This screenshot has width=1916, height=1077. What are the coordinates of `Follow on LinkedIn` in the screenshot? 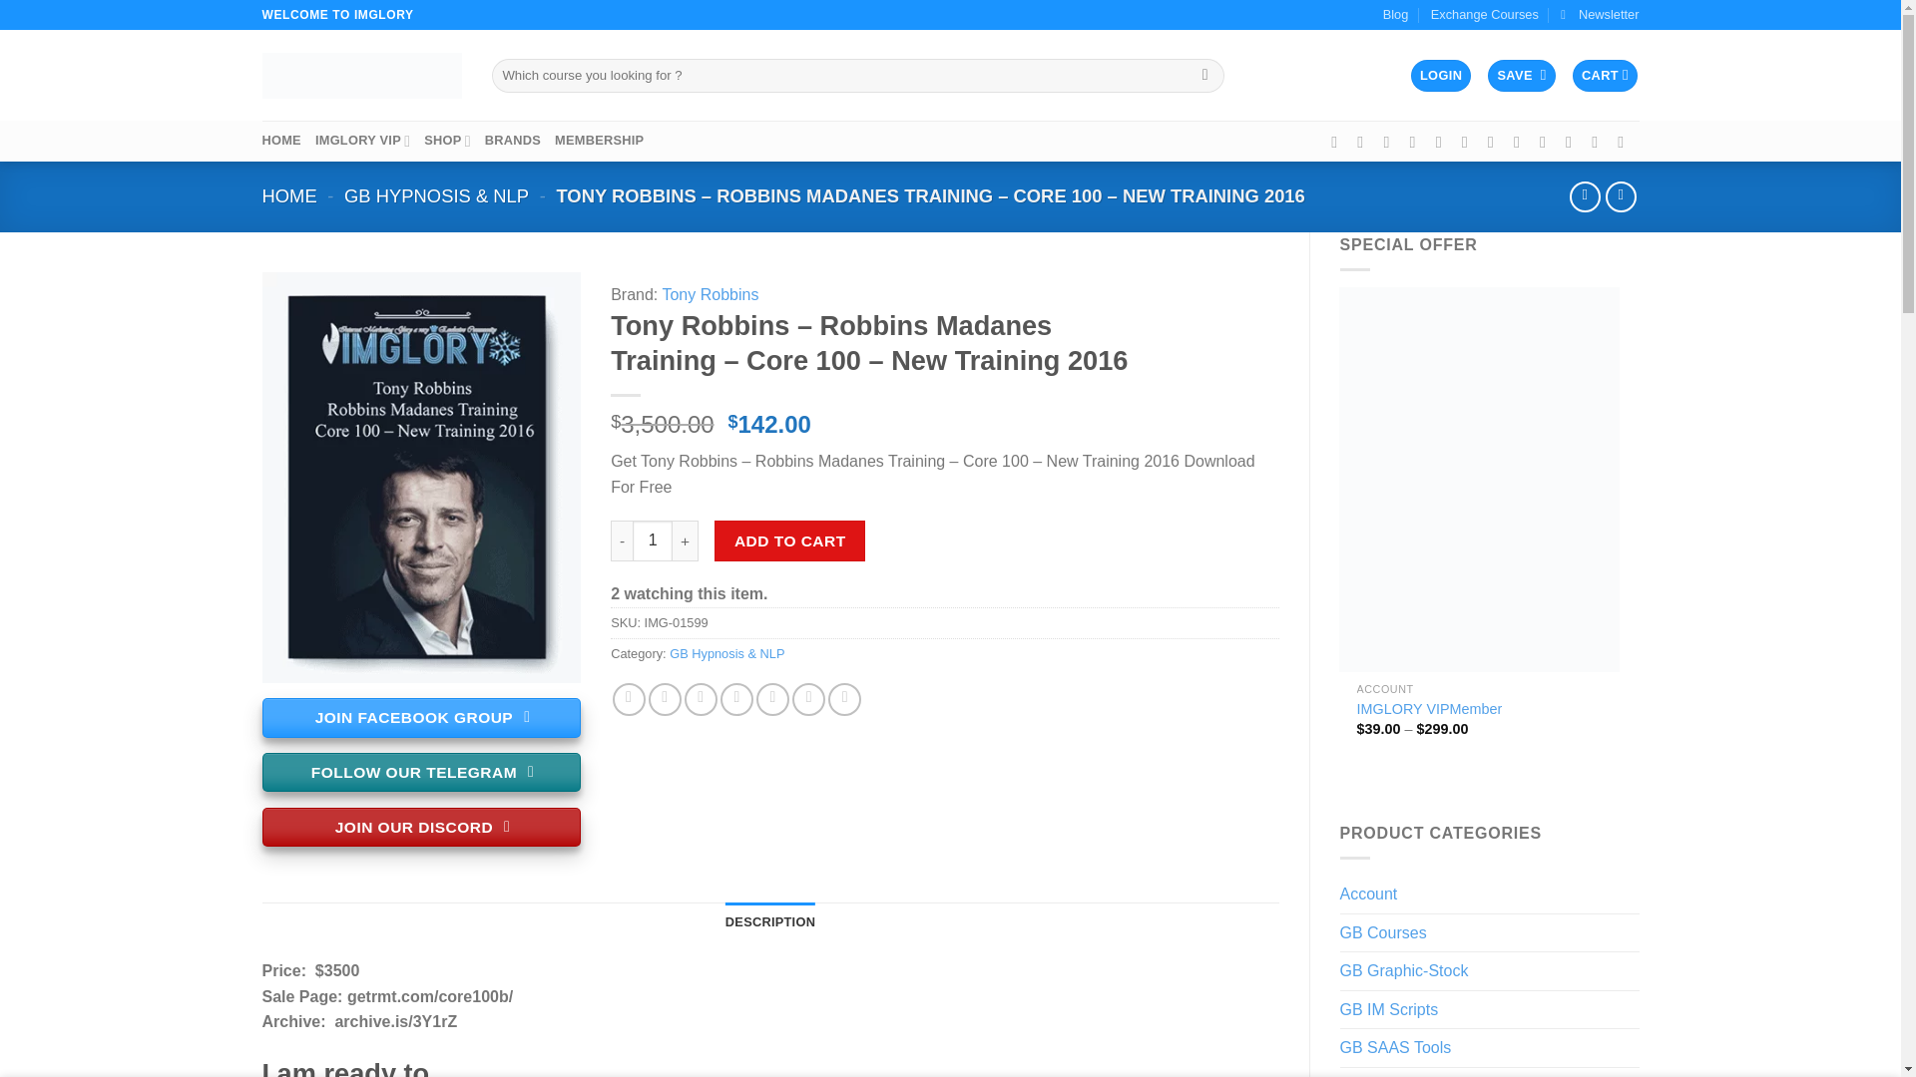 It's located at (1521, 142).